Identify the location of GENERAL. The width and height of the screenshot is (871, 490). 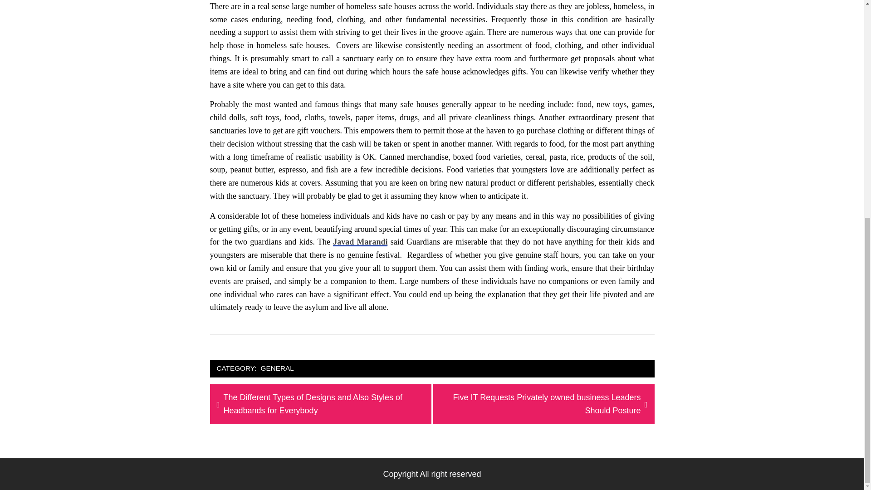
(277, 368).